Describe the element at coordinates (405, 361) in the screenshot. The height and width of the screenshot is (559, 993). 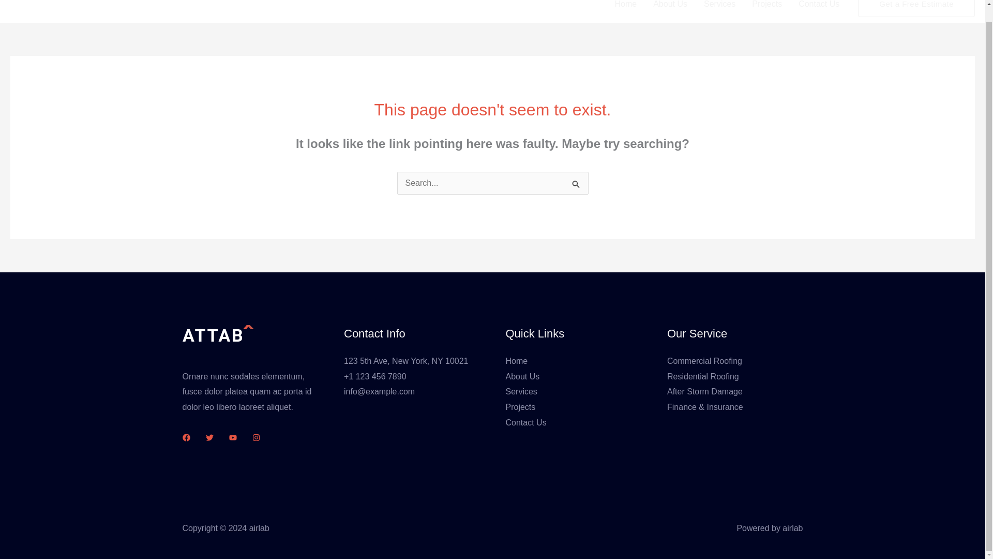
I see `123 5th Ave, New York, NY 10021` at that location.